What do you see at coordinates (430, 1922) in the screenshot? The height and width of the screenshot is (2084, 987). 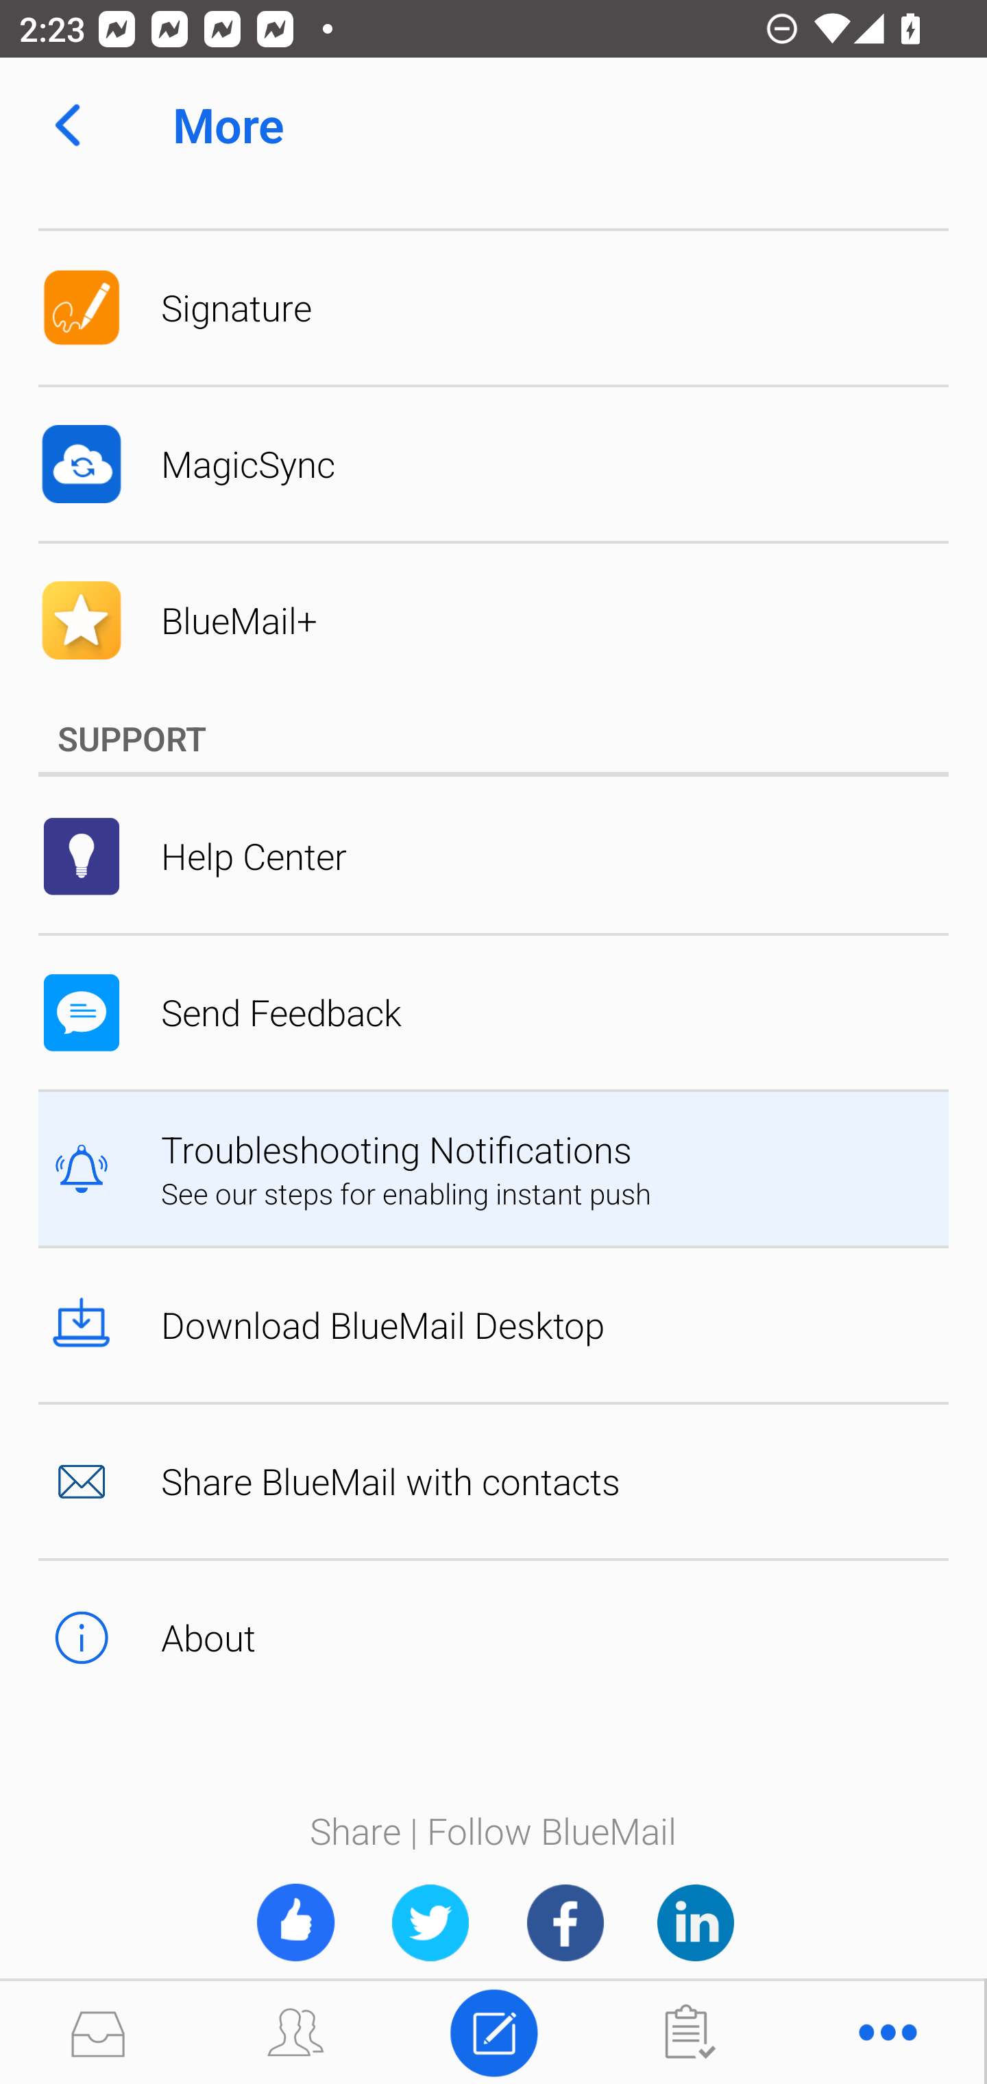 I see `Follow us on Twitter` at bounding box center [430, 1922].